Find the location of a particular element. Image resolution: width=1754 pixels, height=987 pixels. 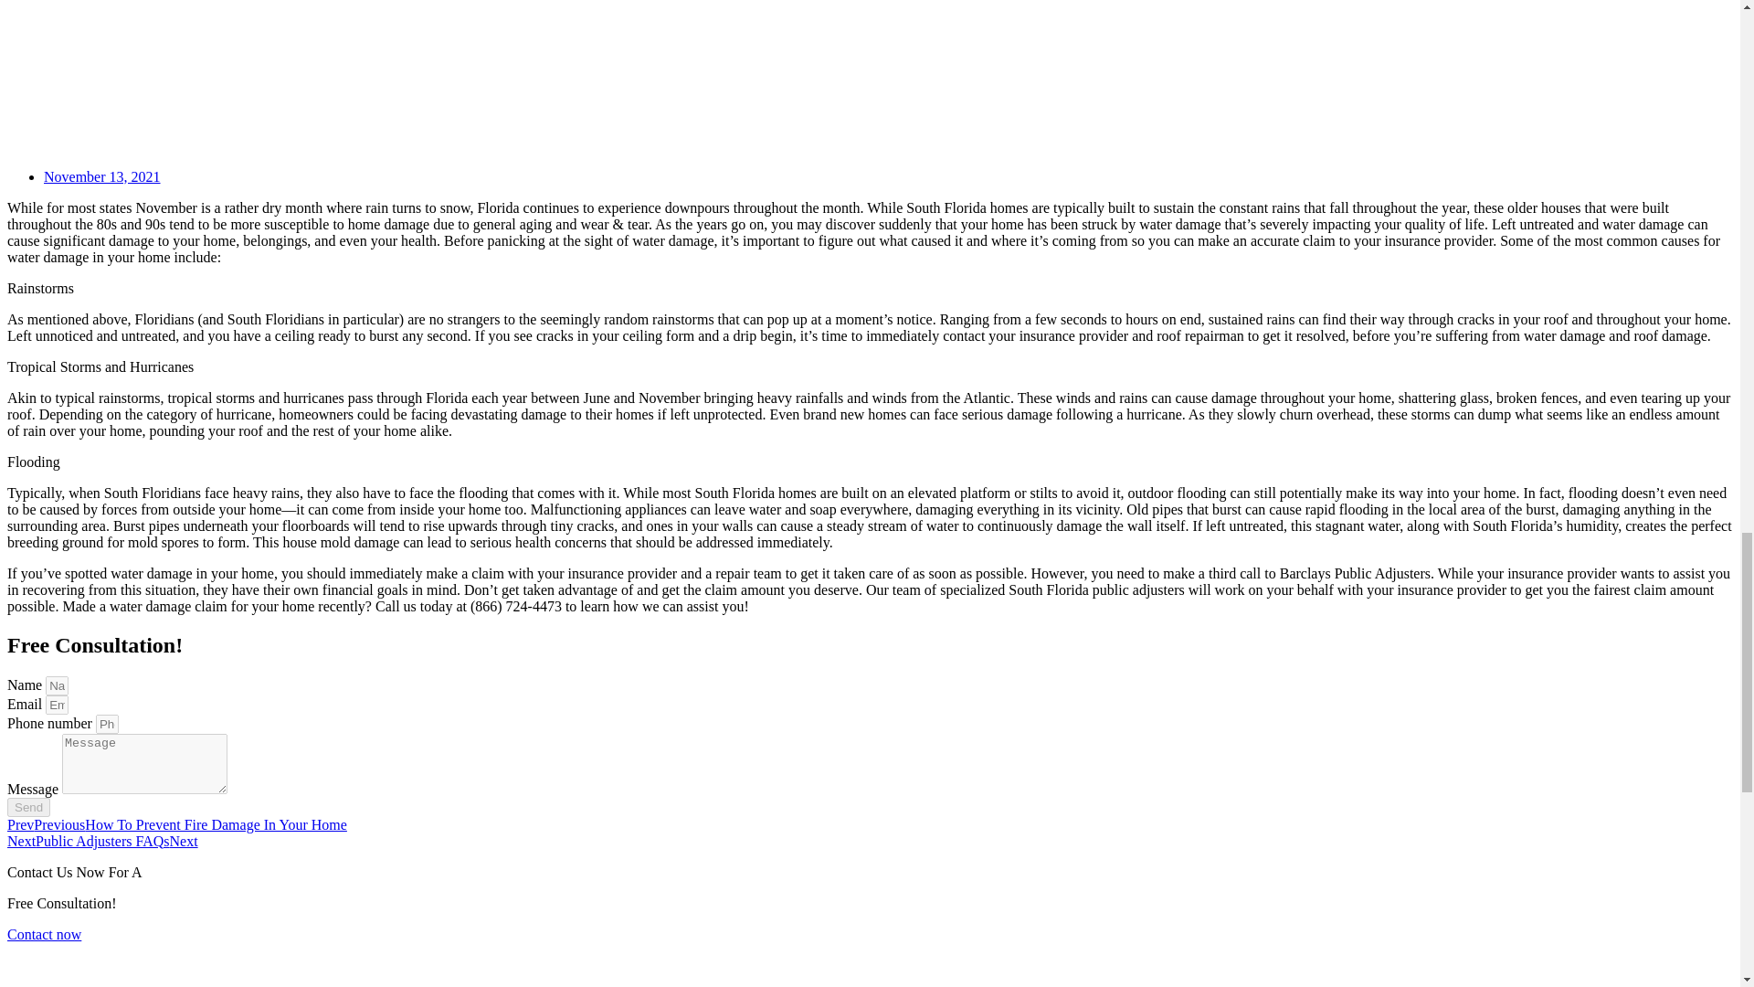

PrevPreviousHow To Prevent Fire Damage In Your Home is located at coordinates (177, 824).